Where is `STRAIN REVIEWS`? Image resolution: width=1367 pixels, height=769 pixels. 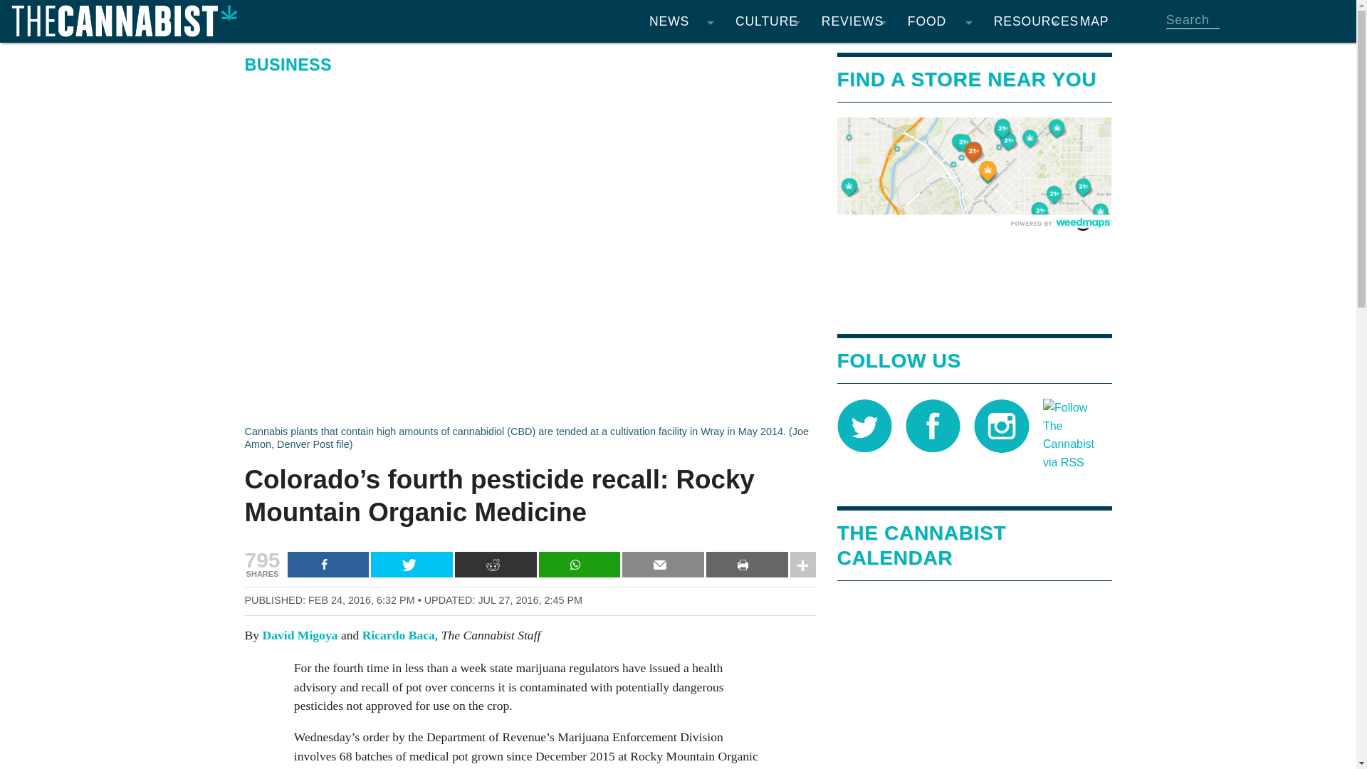
STRAIN REVIEWS is located at coordinates (853, 57).